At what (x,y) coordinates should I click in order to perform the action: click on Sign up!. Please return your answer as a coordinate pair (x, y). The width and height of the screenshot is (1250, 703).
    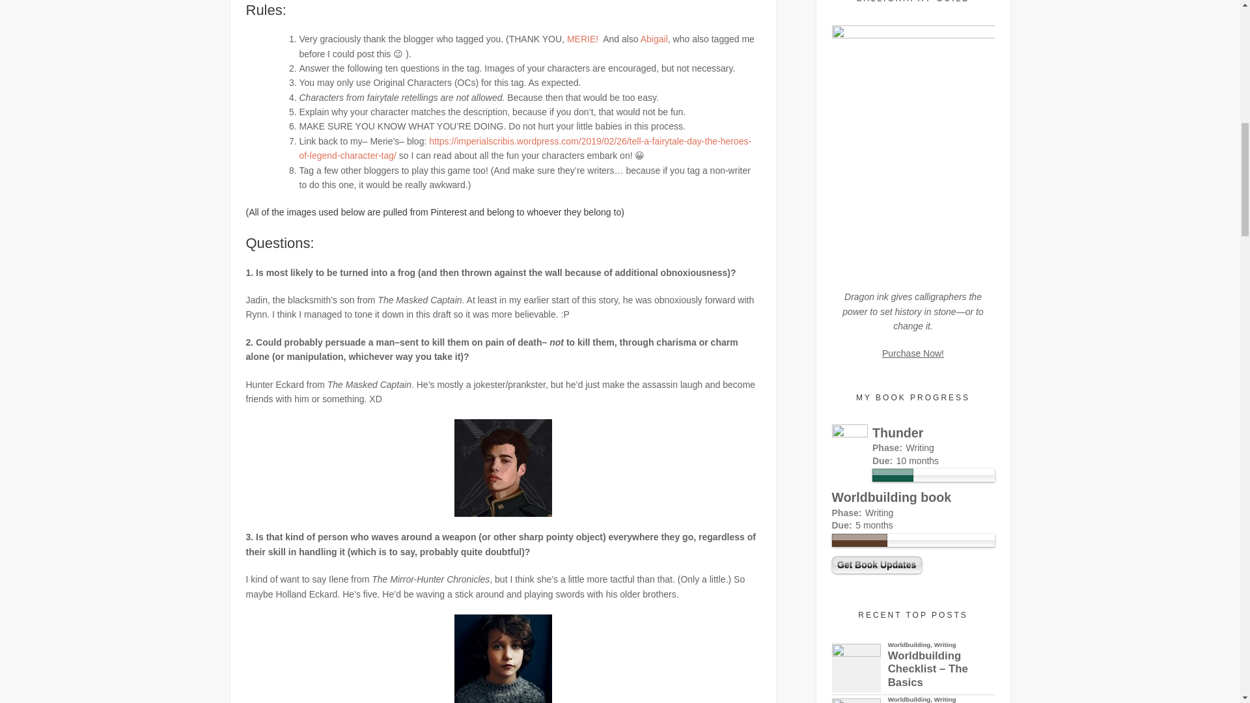
    Looking at the image, I should click on (1169, 165).